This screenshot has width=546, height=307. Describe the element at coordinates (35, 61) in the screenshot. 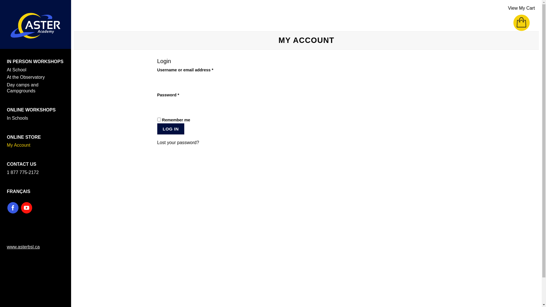

I see `IN PERSON WORKSHOPS` at that location.